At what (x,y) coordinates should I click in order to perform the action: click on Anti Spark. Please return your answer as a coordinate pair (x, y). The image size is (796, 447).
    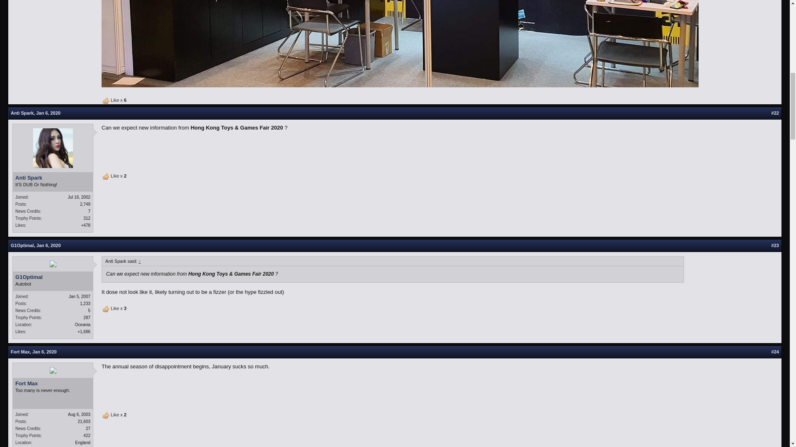
    Looking at the image, I should click on (53, 178).